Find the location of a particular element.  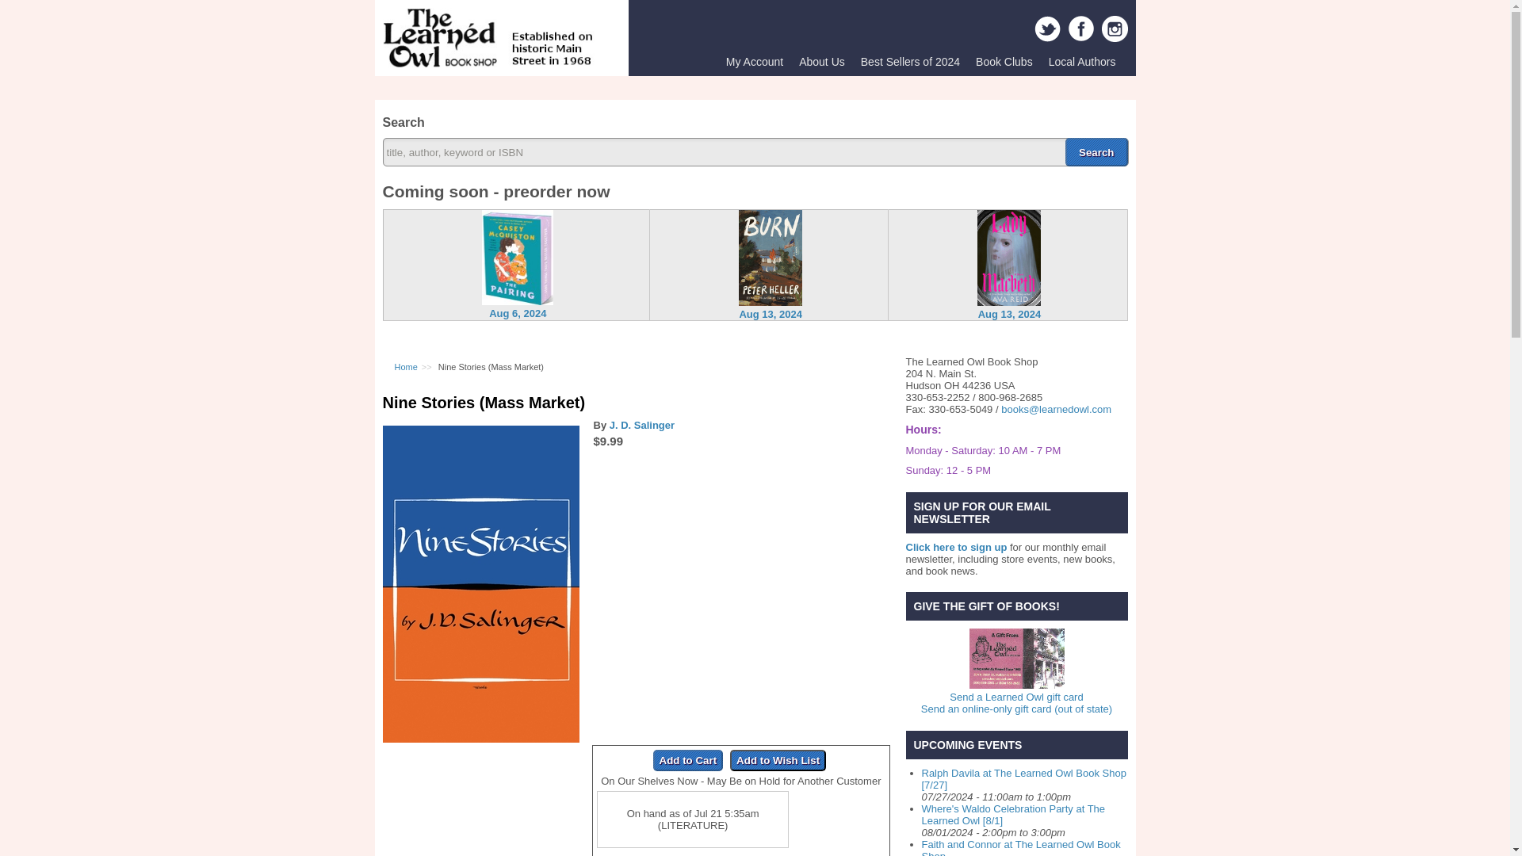

Aug 6, 2024 is located at coordinates (517, 312).